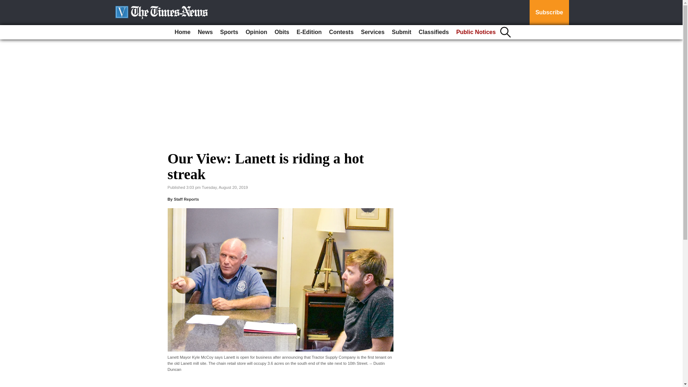 Image resolution: width=688 pixels, height=387 pixels. What do you see at coordinates (341, 32) in the screenshot?
I see `Contests` at bounding box center [341, 32].